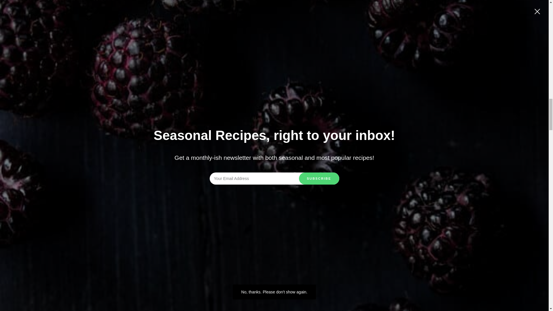 Image resolution: width=553 pixels, height=311 pixels. What do you see at coordinates (153, 230) in the screenshot?
I see `Print Recipe` at bounding box center [153, 230].